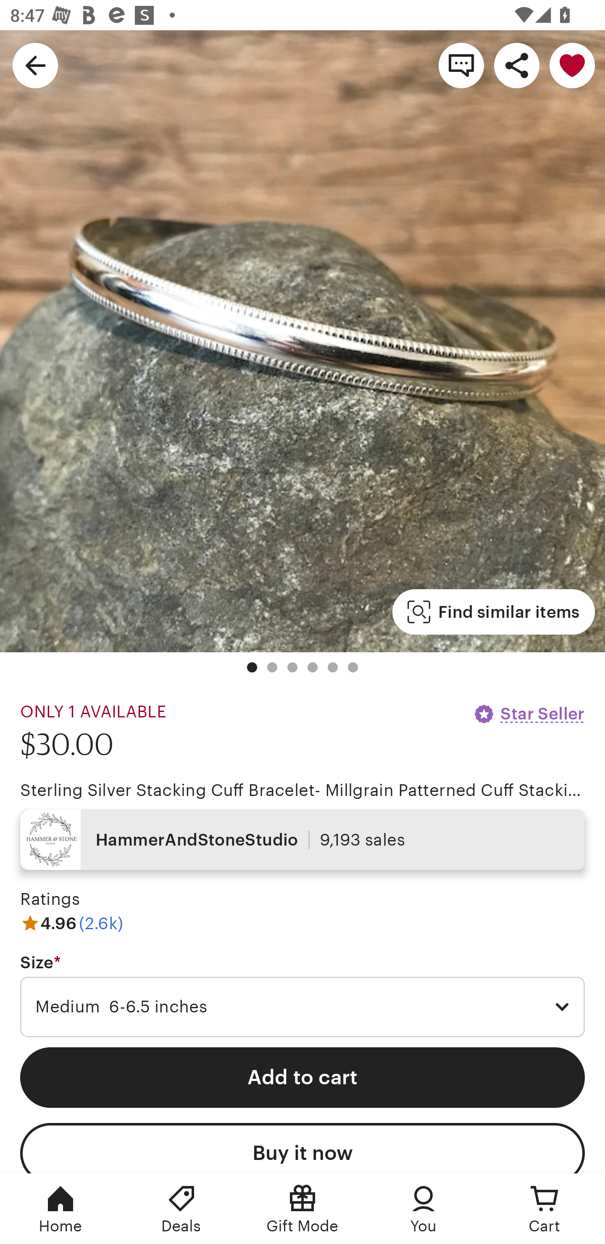  I want to click on 4.96 (2.6k), so click(71, 923).